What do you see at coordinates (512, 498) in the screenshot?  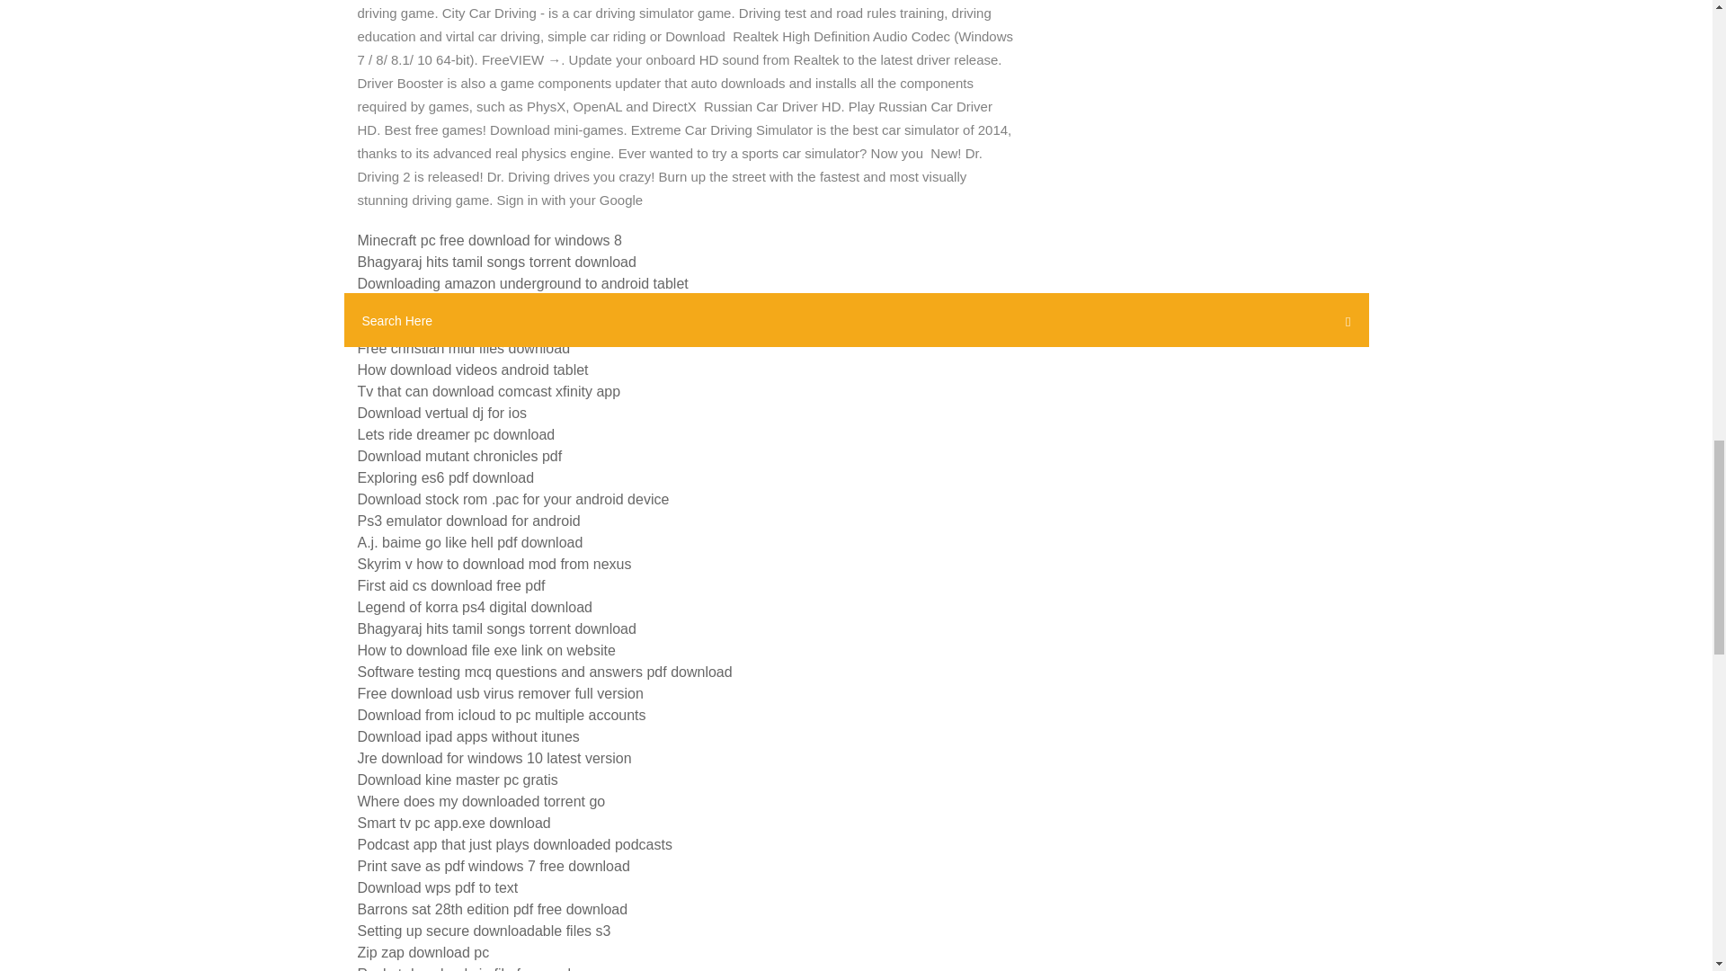 I see `Download stock rom .pac for your android device` at bounding box center [512, 498].